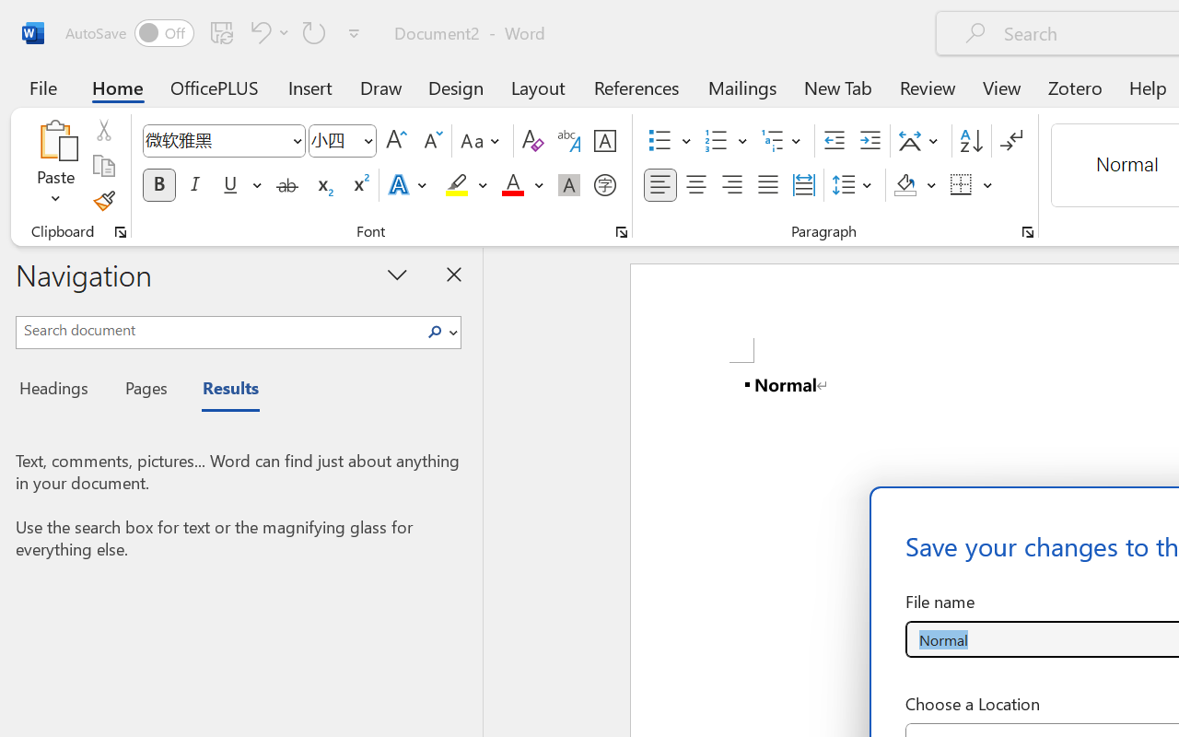  I want to click on Pages, so click(144, 391).